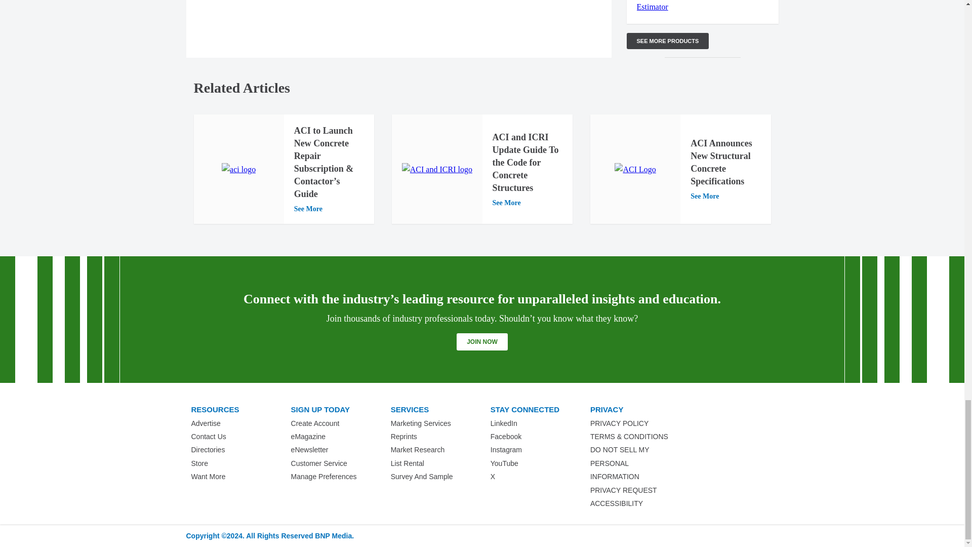 This screenshot has height=547, width=972. I want to click on aci logo, so click(238, 169).